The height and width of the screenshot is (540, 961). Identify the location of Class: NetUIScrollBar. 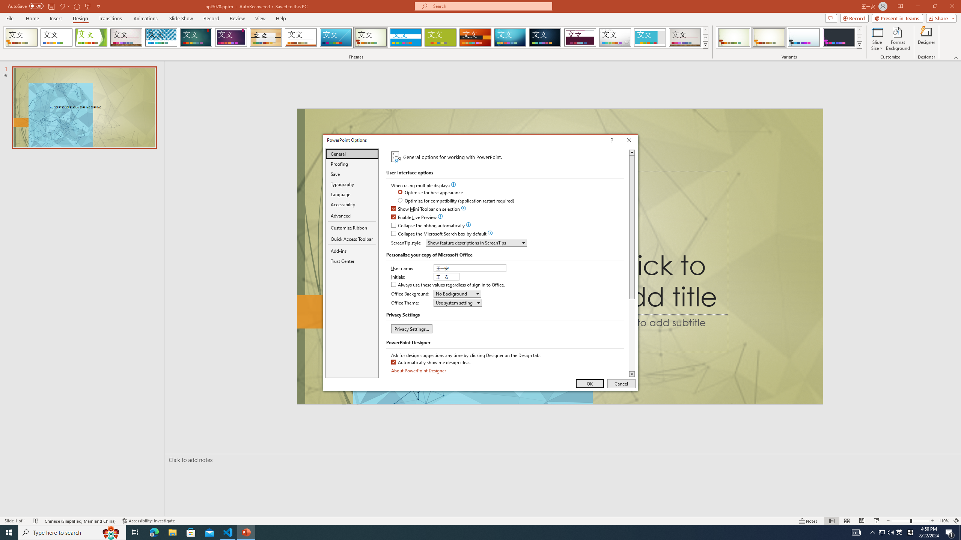
(632, 263).